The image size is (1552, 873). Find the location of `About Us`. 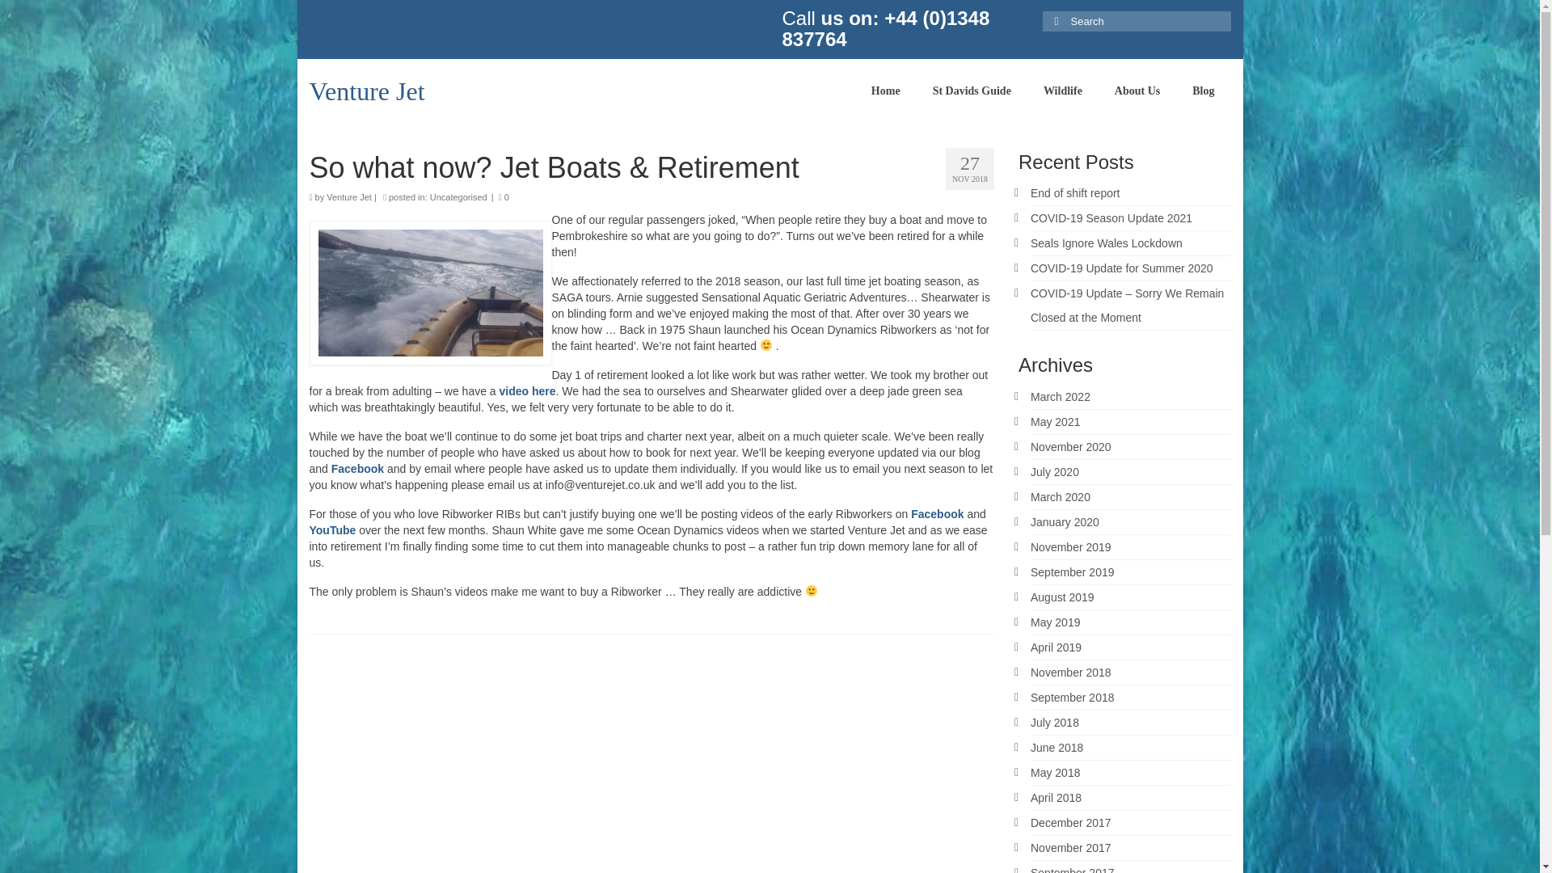

About Us is located at coordinates (1137, 91).